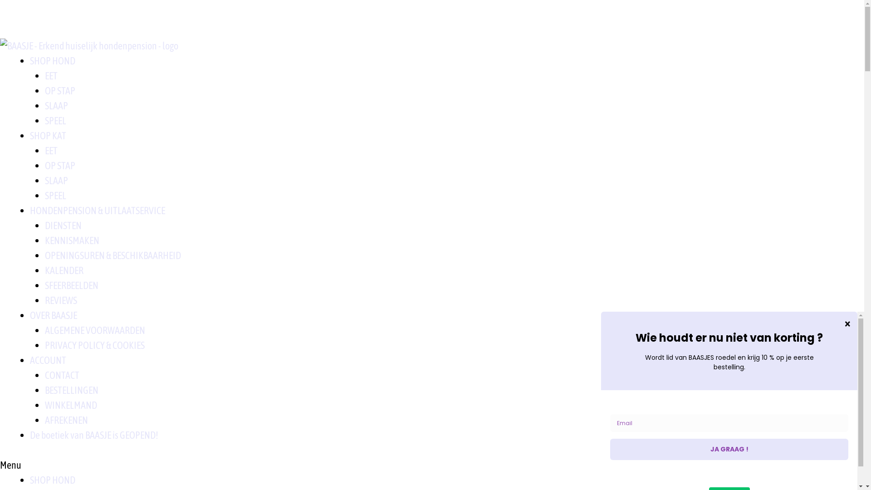  What do you see at coordinates (53, 480) in the screenshot?
I see `SHOP HOND` at bounding box center [53, 480].